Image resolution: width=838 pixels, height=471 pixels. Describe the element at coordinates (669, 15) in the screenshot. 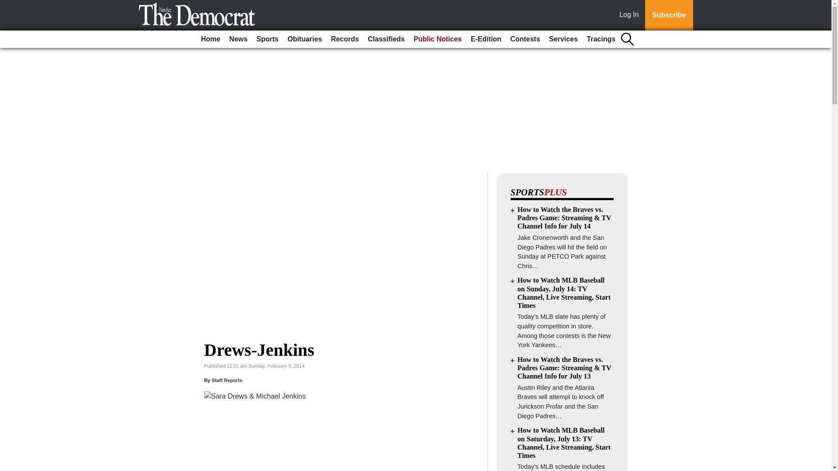

I see `Subscribe` at that location.